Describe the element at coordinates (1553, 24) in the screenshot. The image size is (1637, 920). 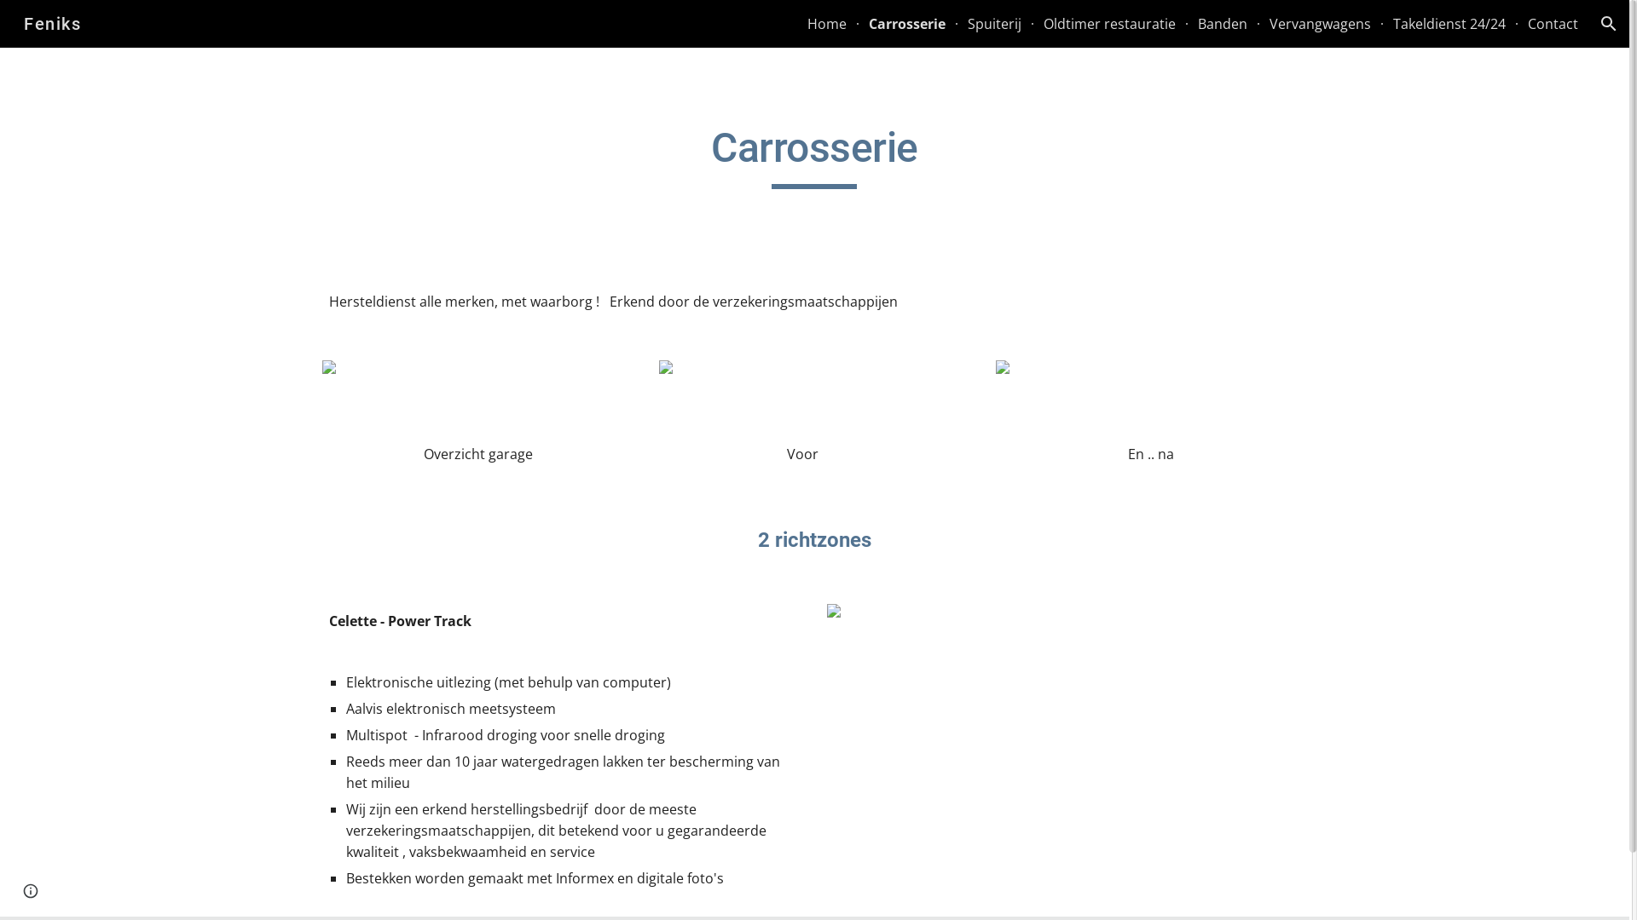
I see `Contact` at that location.